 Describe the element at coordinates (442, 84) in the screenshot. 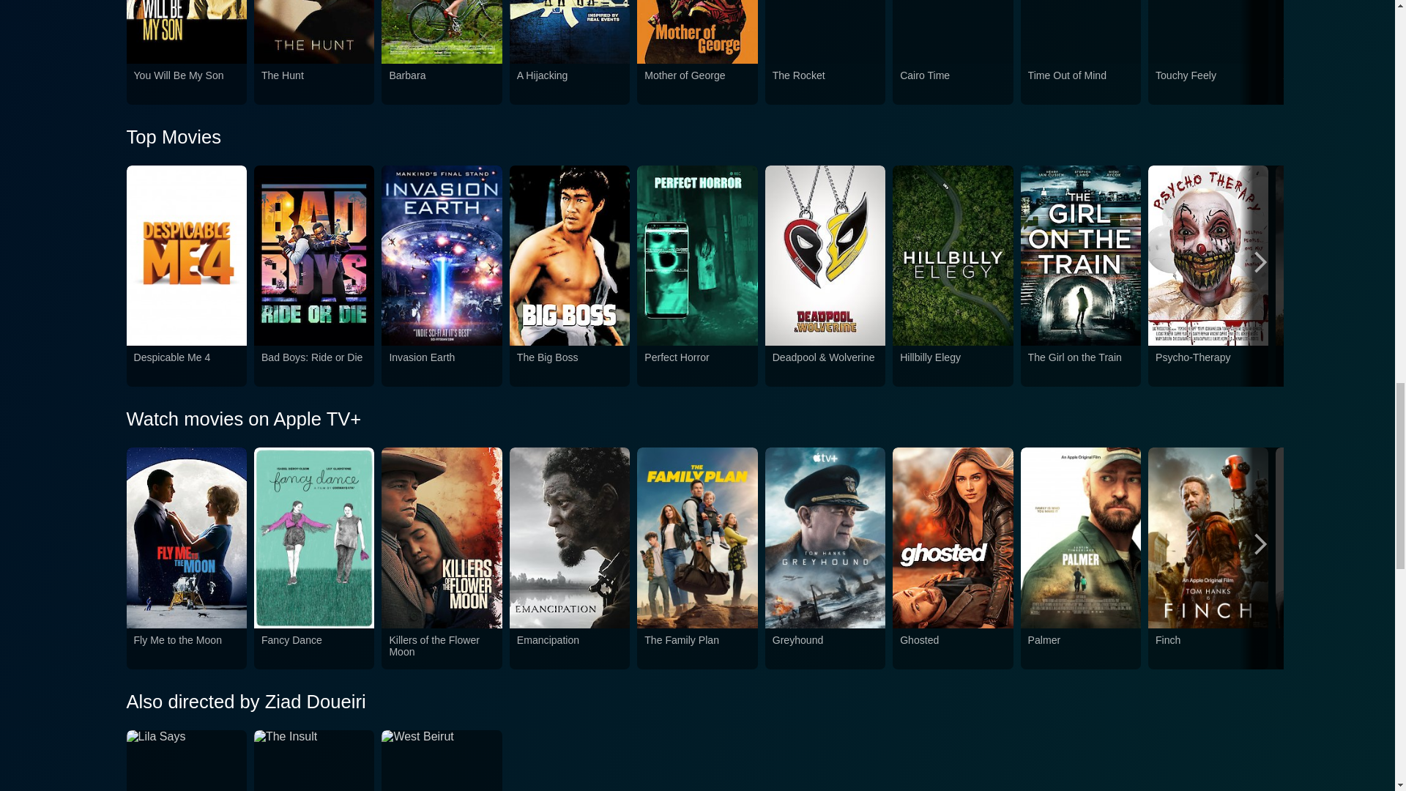

I see `Barbara` at that location.